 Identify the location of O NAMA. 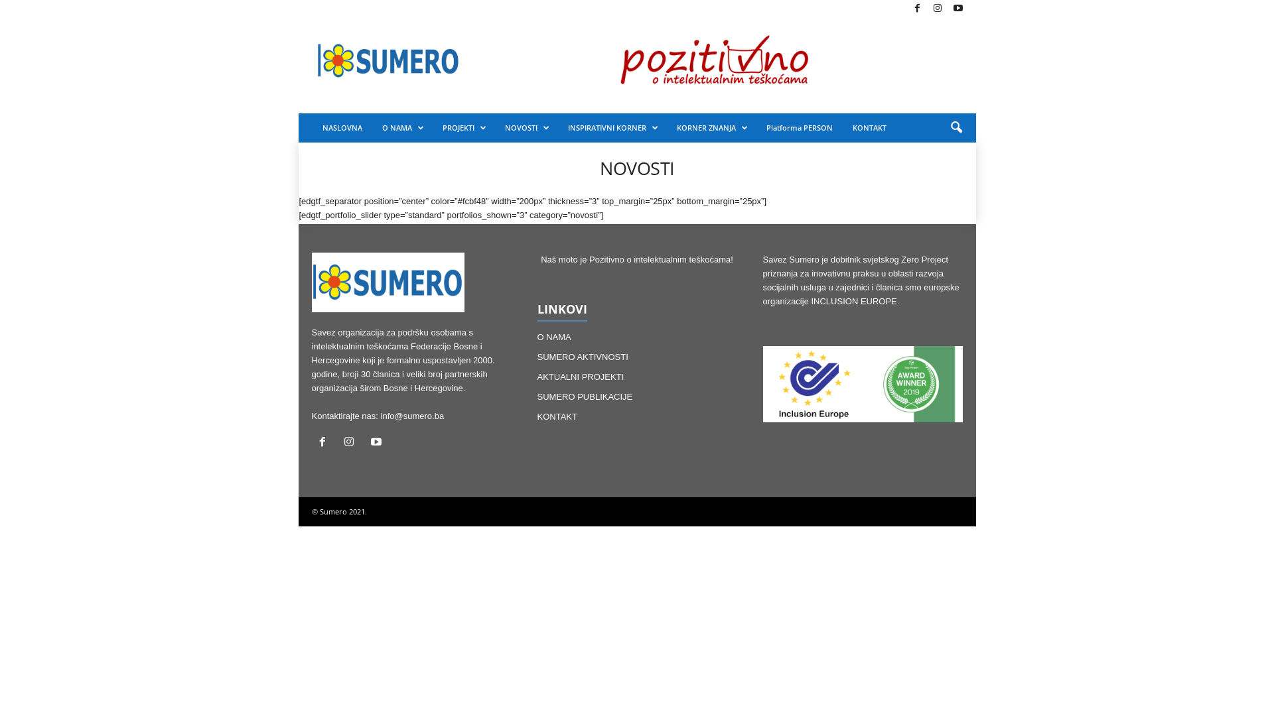
(555, 337).